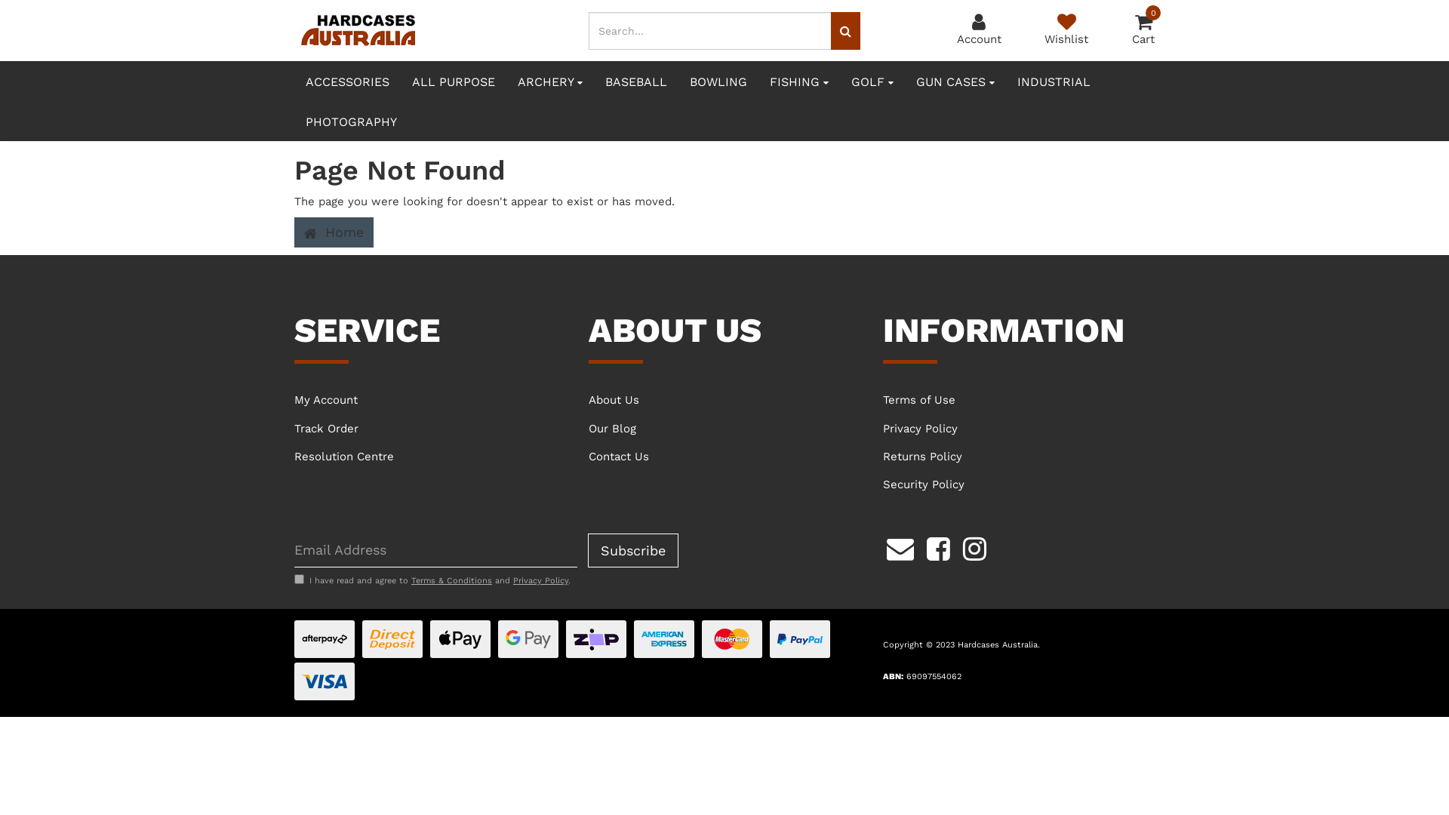  What do you see at coordinates (900, 547) in the screenshot?
I see `Email us` at bounding box center [900, 547].